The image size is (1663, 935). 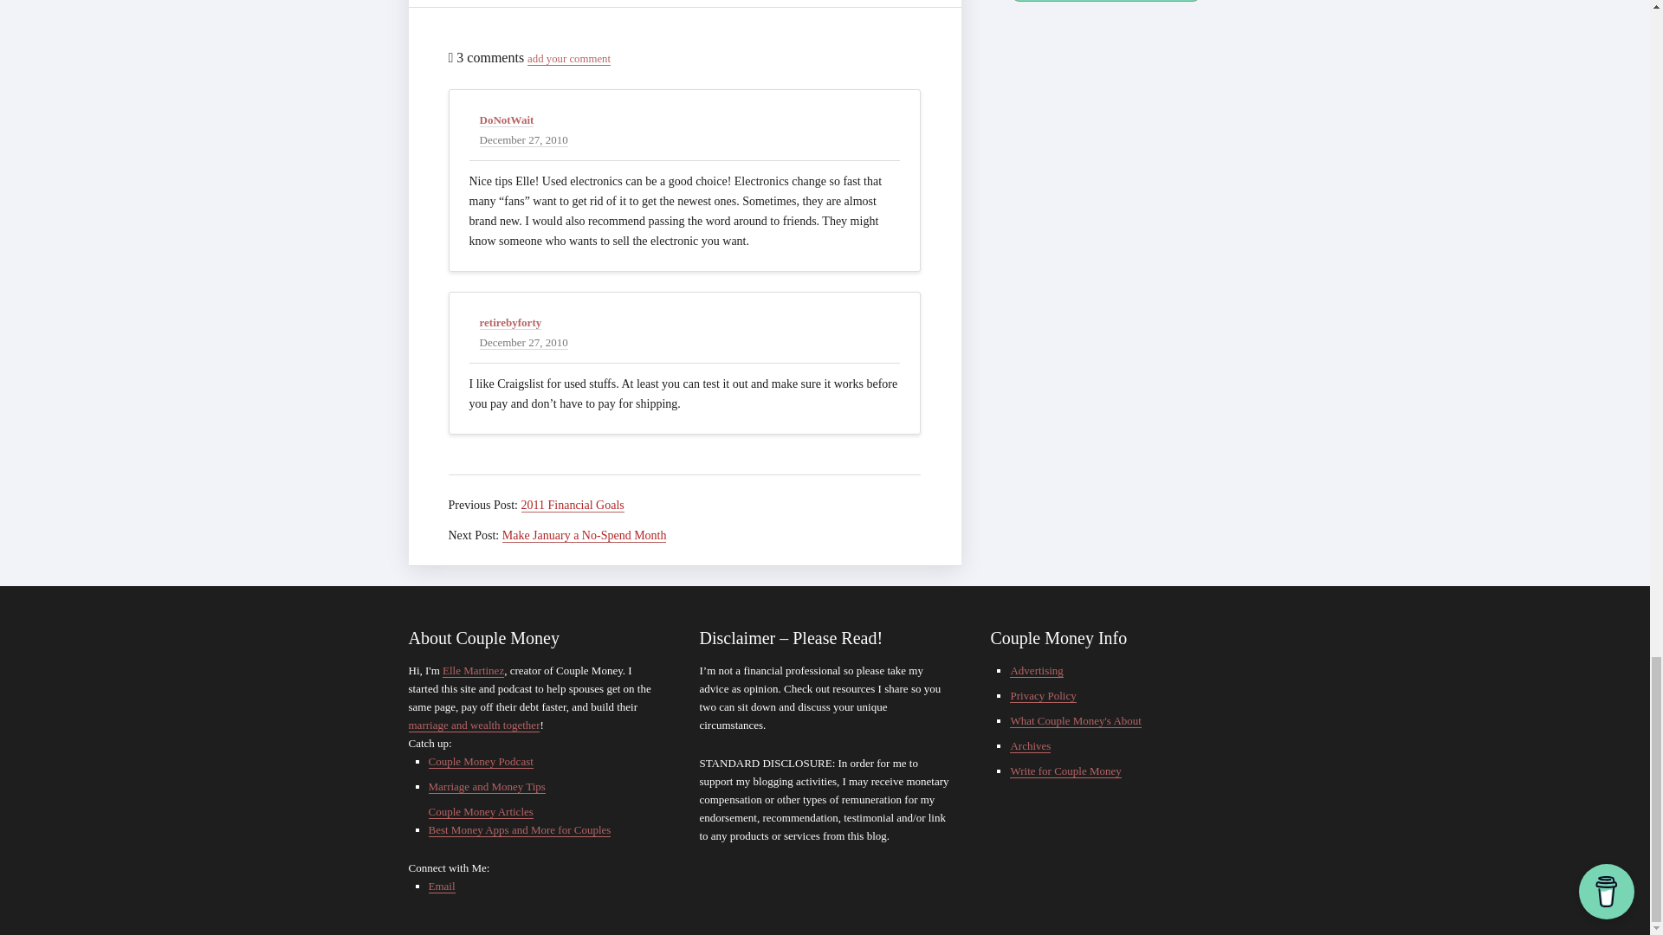 What do you see at coordinates (524, 140) in the screenshot?
I see `December 27, 2010` at bounding box center [524, 140].